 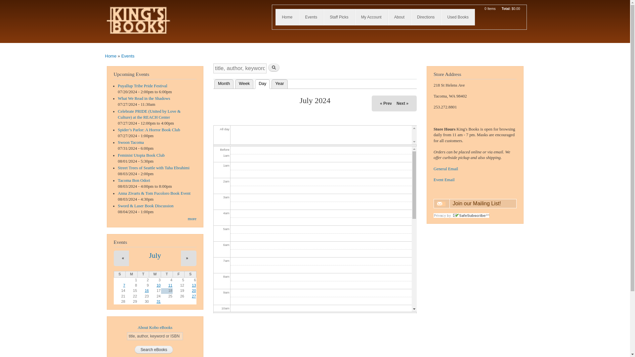 What do you see at coordinates (301, 1) in the screenshot?
I see `Skip to main content` at bounding box center [301, 1].